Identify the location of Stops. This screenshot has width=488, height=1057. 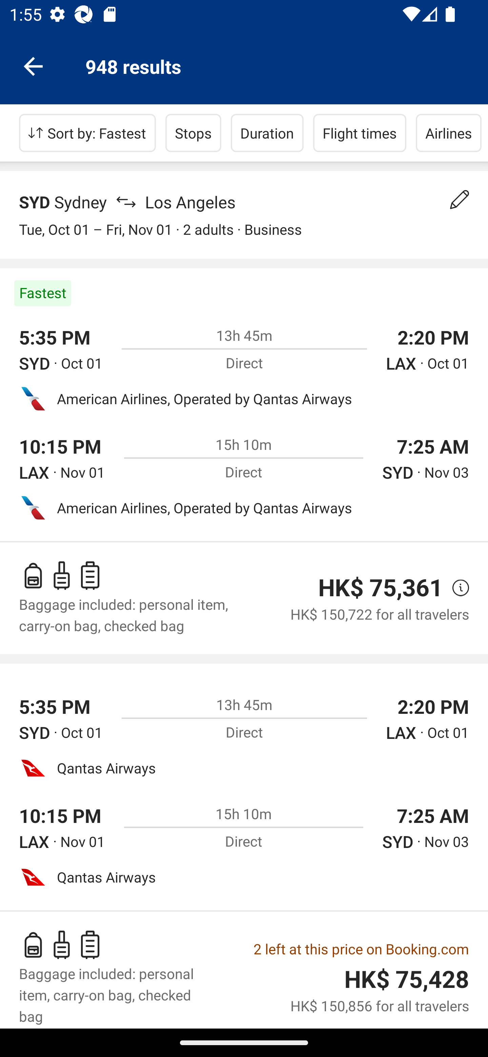
(193, 133).